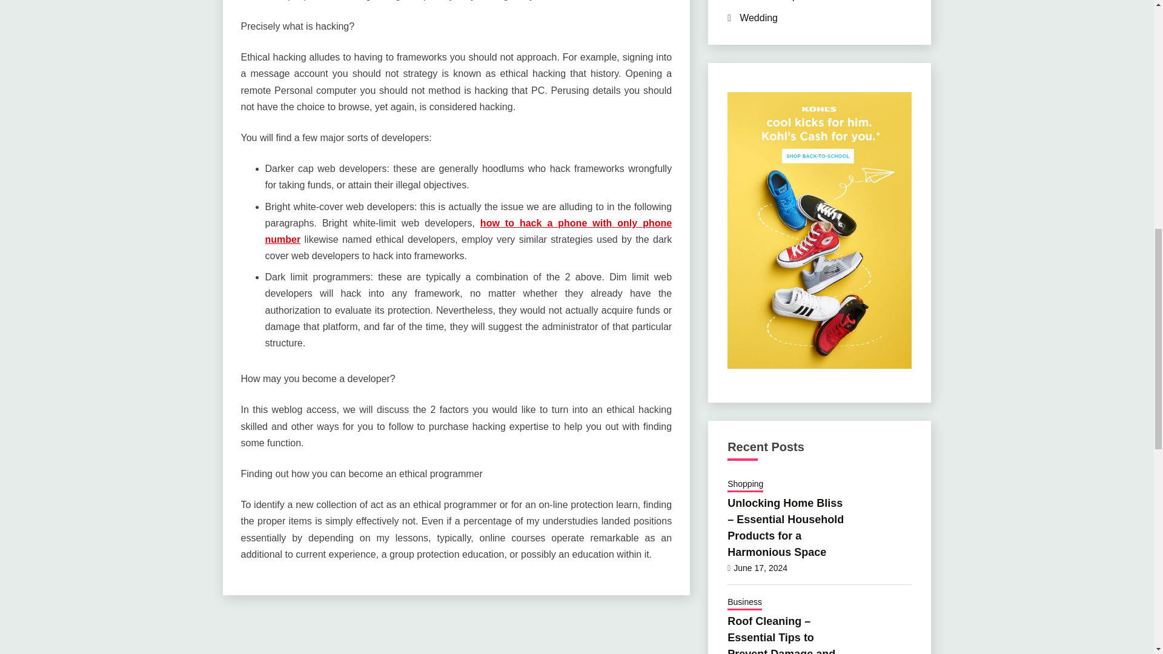  What do you see at coordinates (779, 1) in the screenshot?
I see `Web Development` at bounding box center [779, 1].